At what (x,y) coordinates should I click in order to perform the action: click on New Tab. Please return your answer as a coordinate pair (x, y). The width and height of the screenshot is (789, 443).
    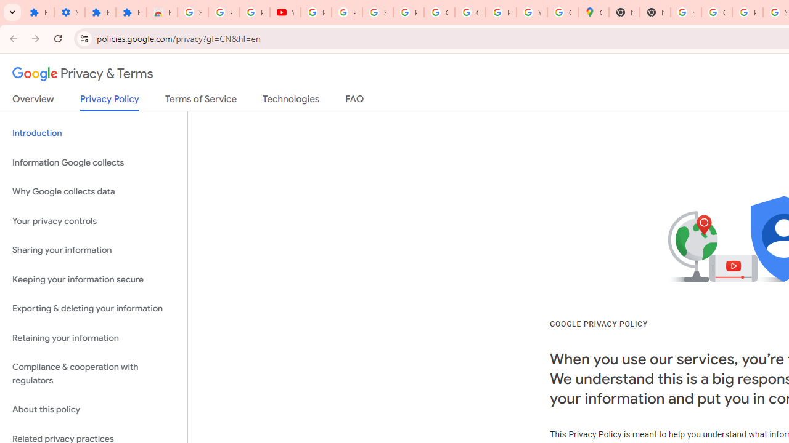
    Looking at the image, I should click on (655, 12).